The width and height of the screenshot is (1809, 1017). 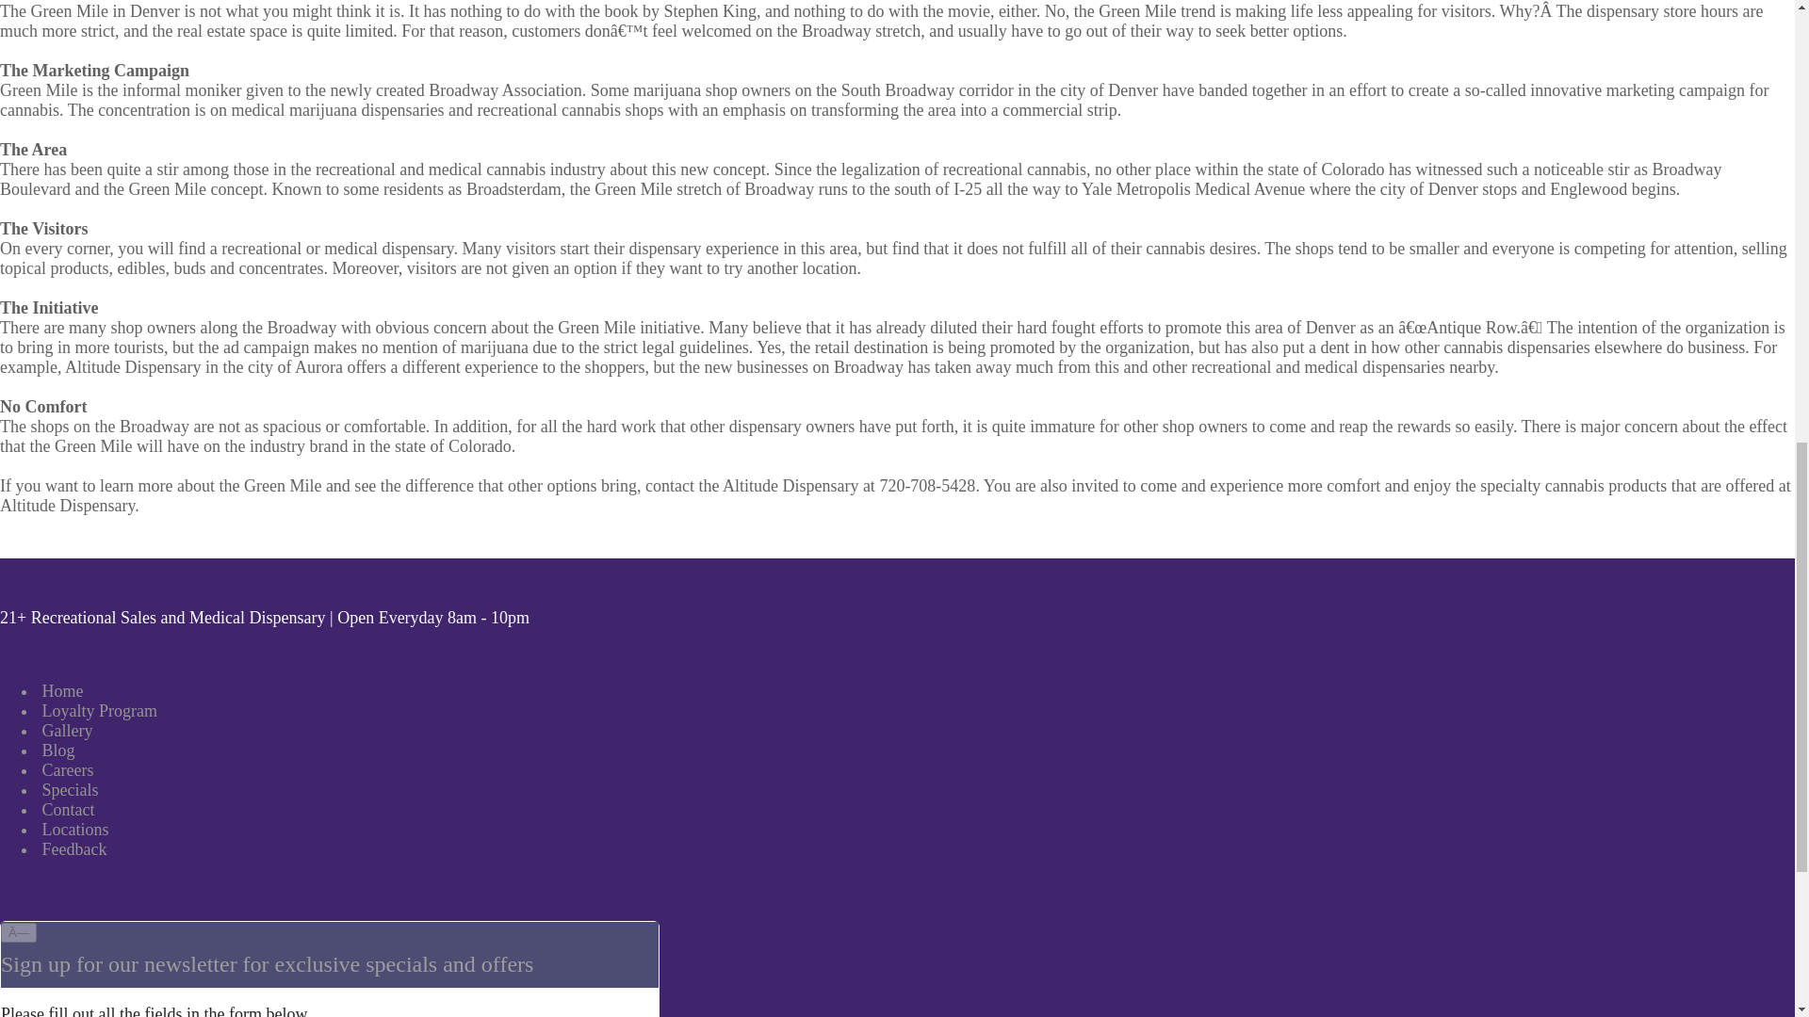 I want to click on Altitude Dispensary, so click(x=67, y=505).